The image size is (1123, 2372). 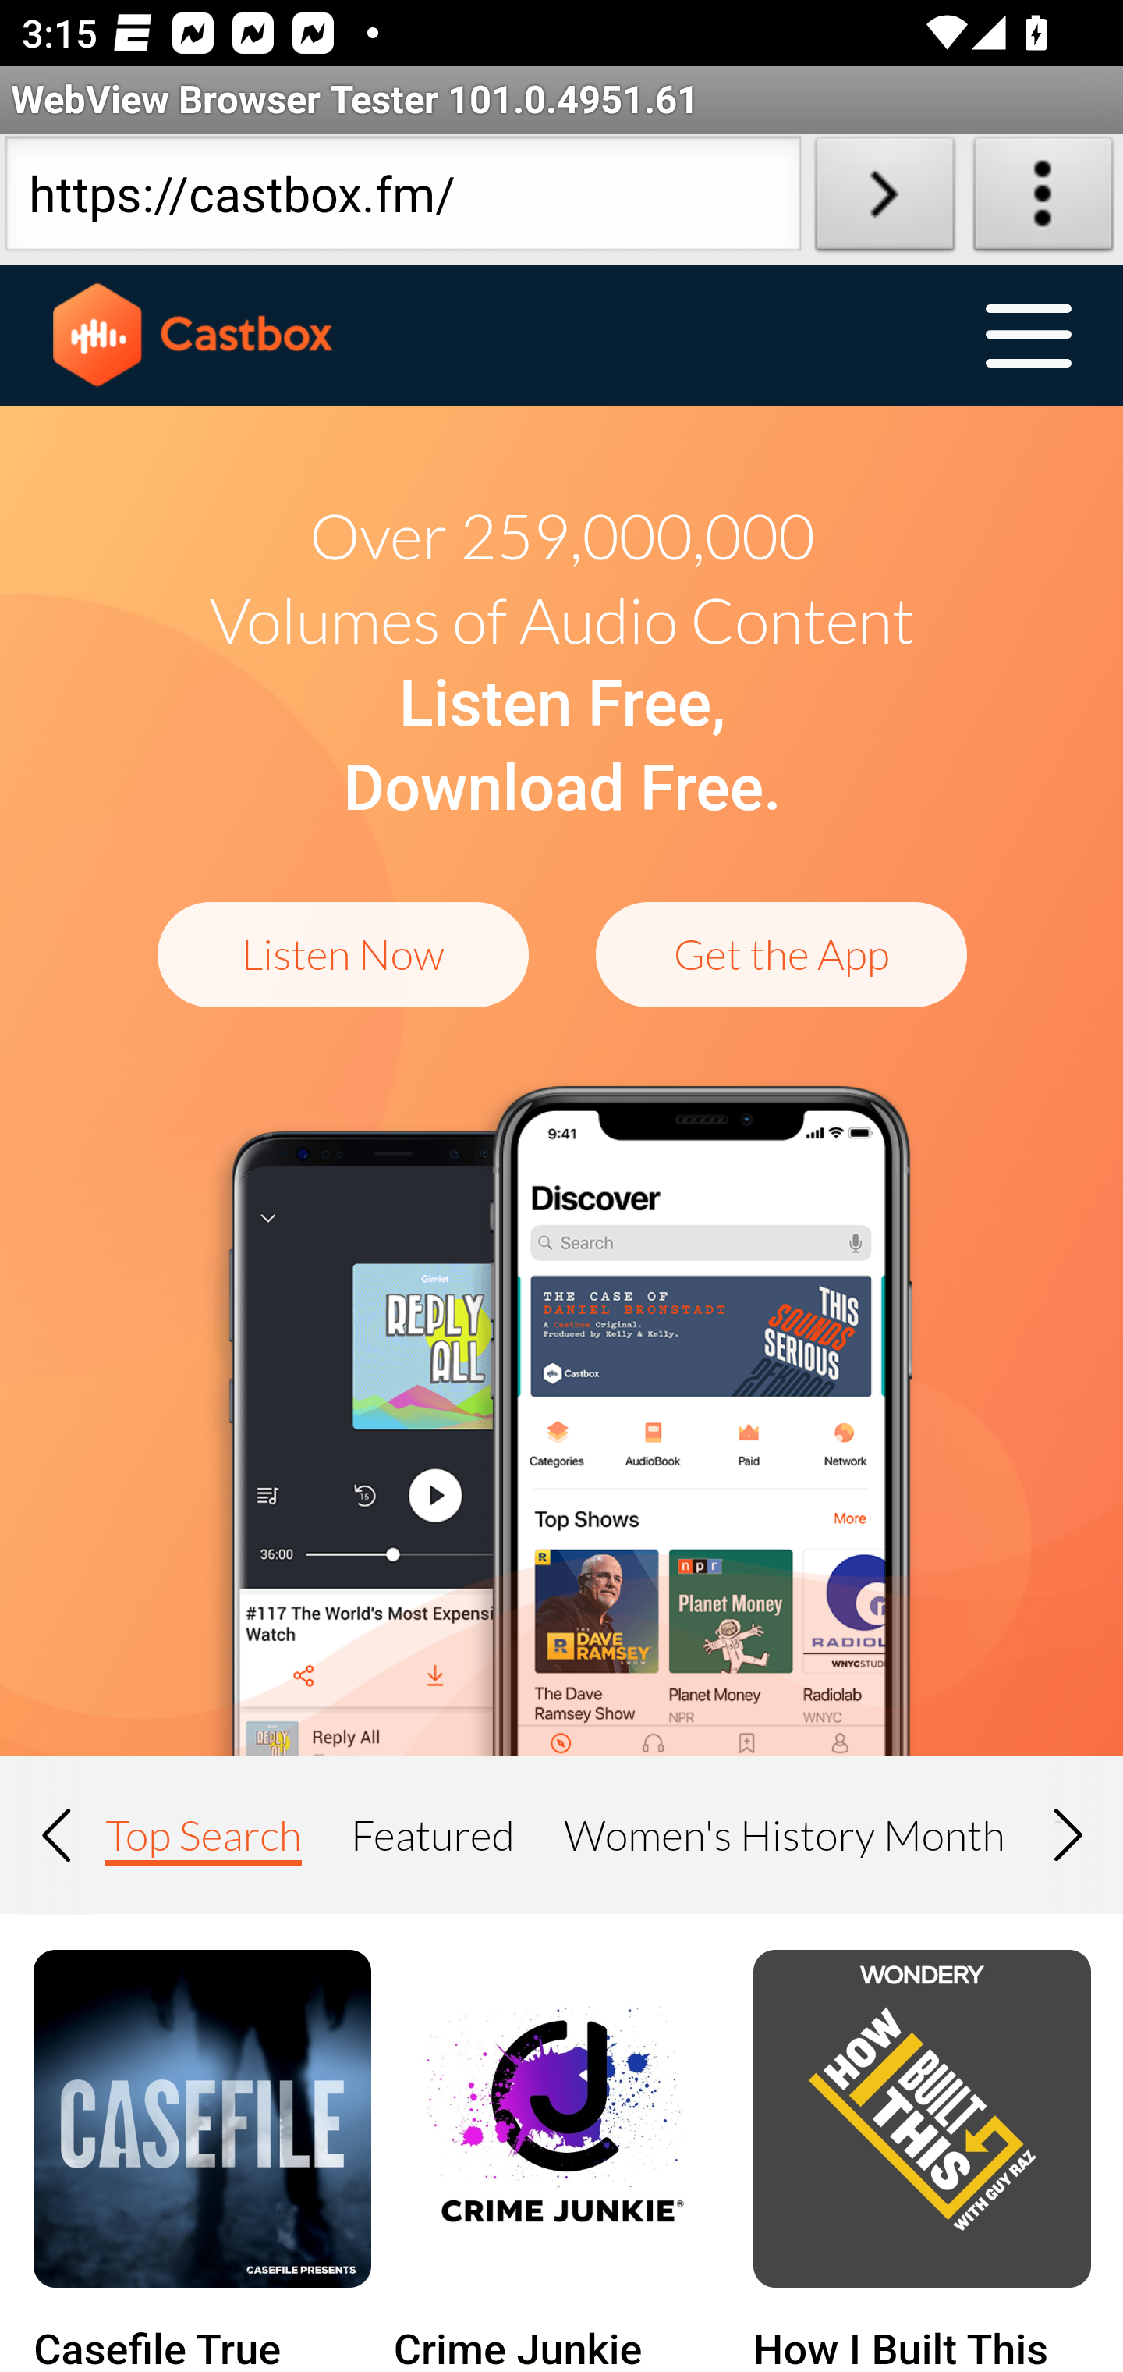 I want to click on Crime Junkie Crime Junkie Crime Junkie, so click(x=561, y=2347).